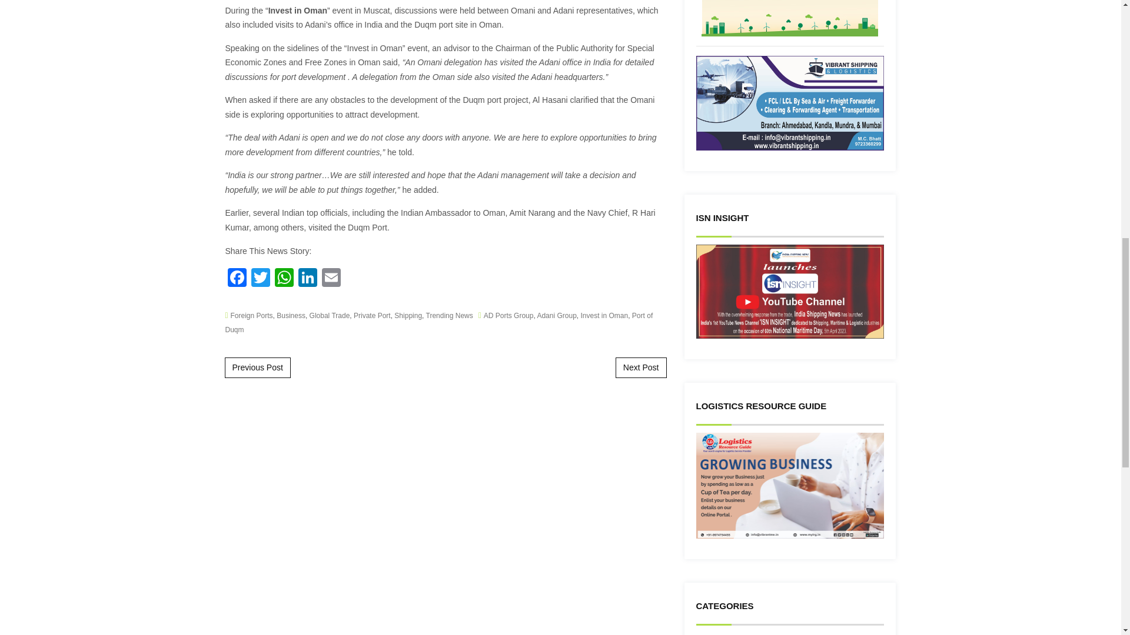 This screenshot has width=1130, height=635. What do you see at coordinates (330, 279) in the screenshot?
I see `Email` at bounding box center [330, 279].